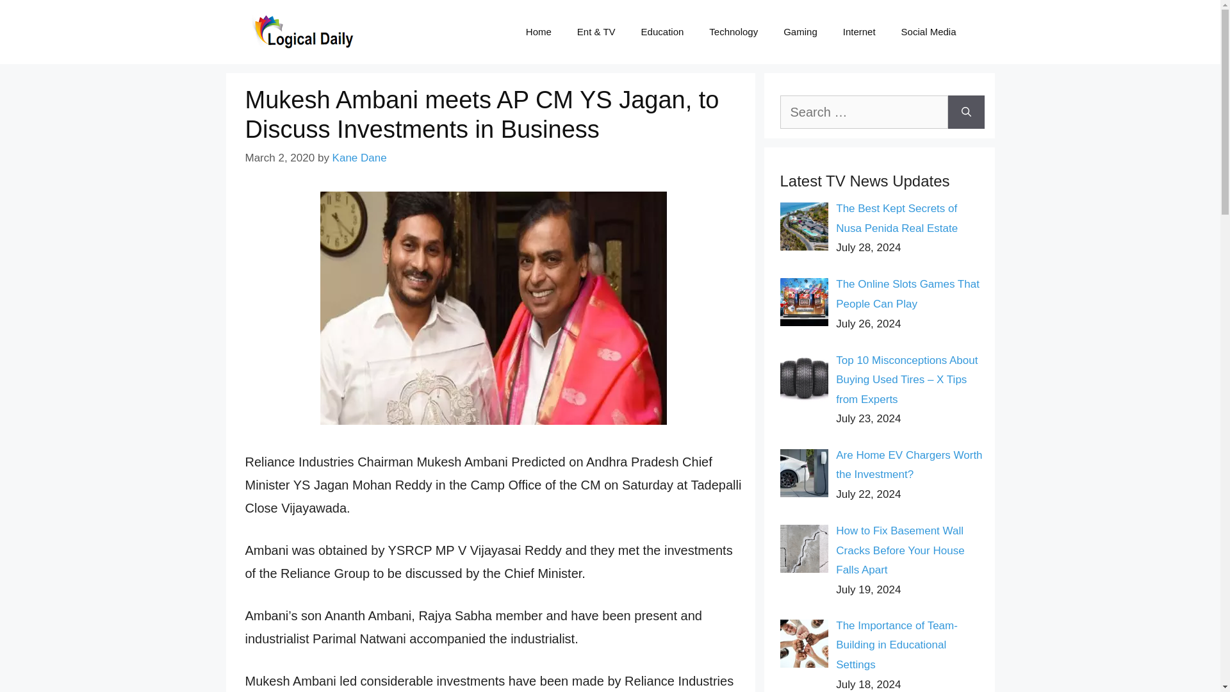  I want to click on Kane Dane, so click(359, 158).